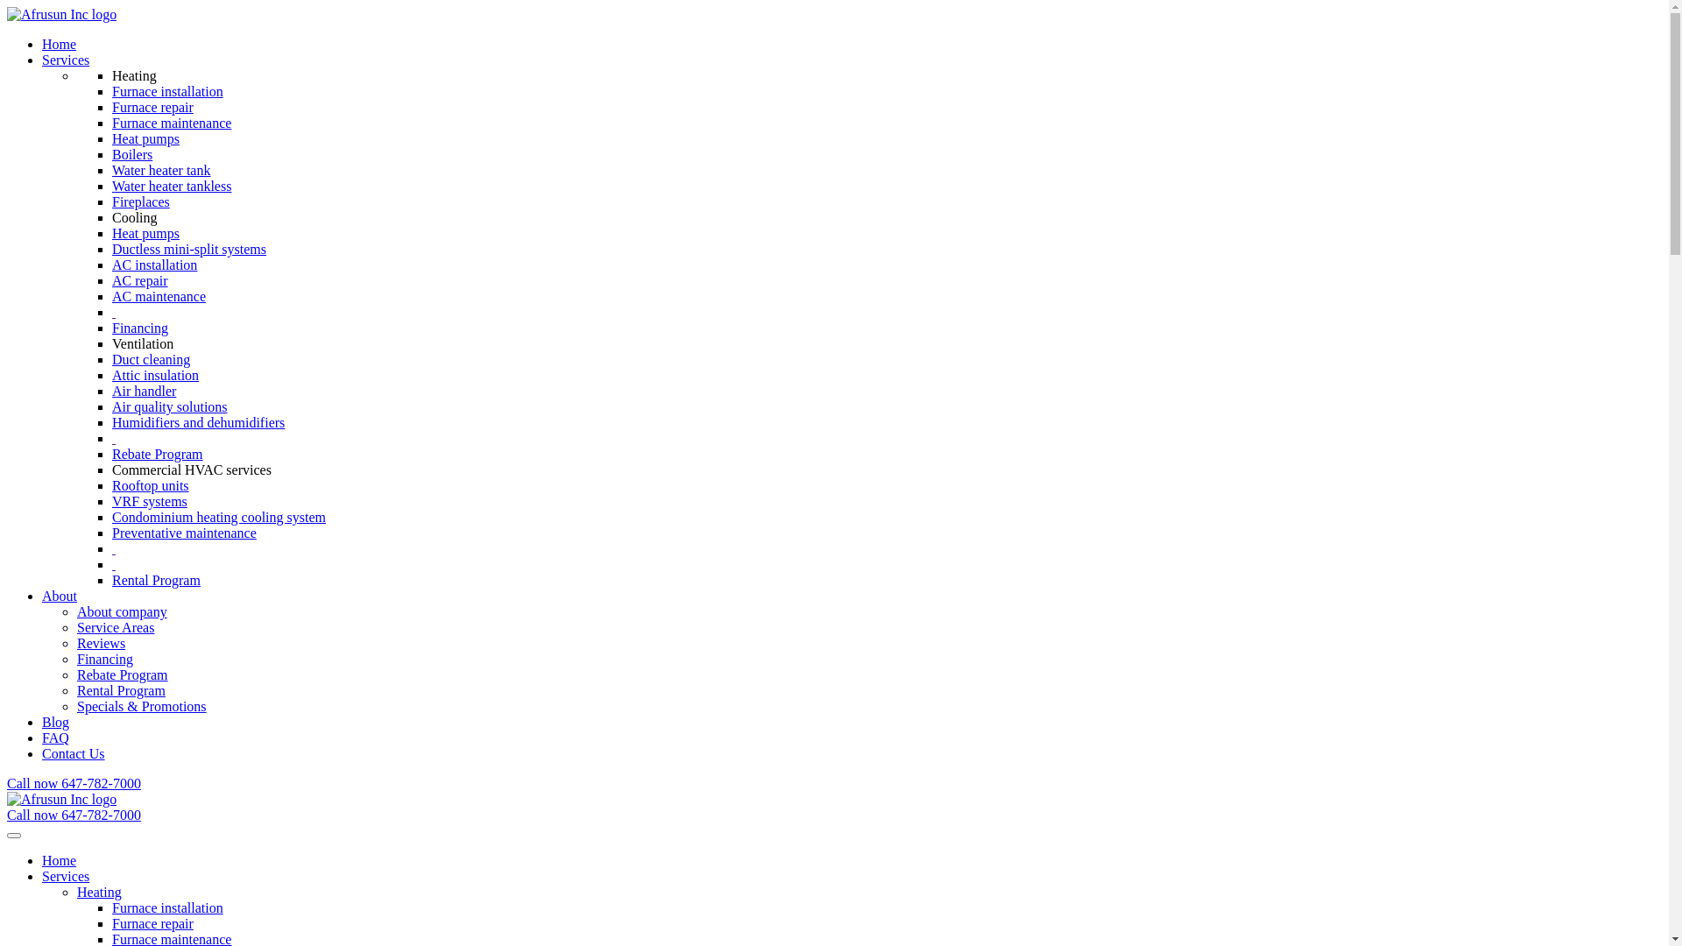 This screenshot has width=1682, height=946. I want to click on Air handler, so click(144, 391).